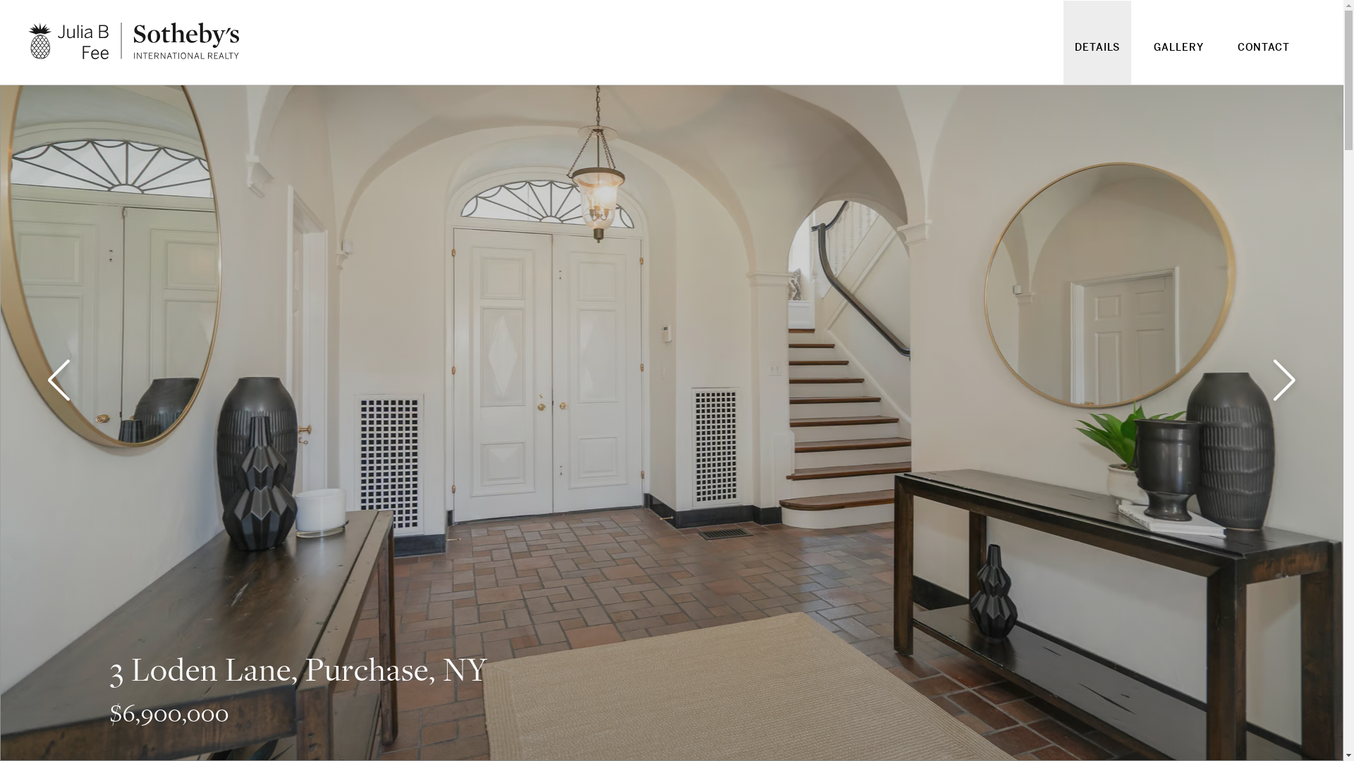 The image size is (1354, 761). What do you see at coordinates (134, 41) in the screenshot?
I see `Julia B. Fee SIR` at bounding box center [134, 41].